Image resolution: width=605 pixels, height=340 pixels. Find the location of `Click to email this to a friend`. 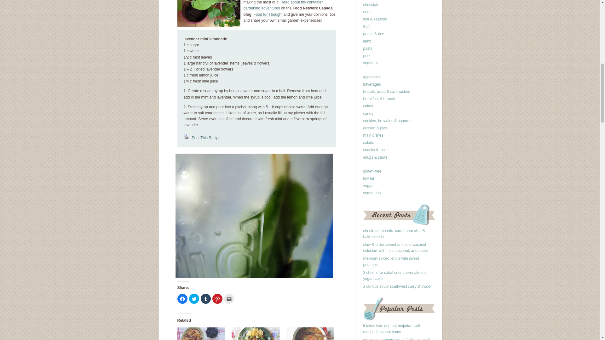

Click to email this to a friend is located at coordinates (229, 299).